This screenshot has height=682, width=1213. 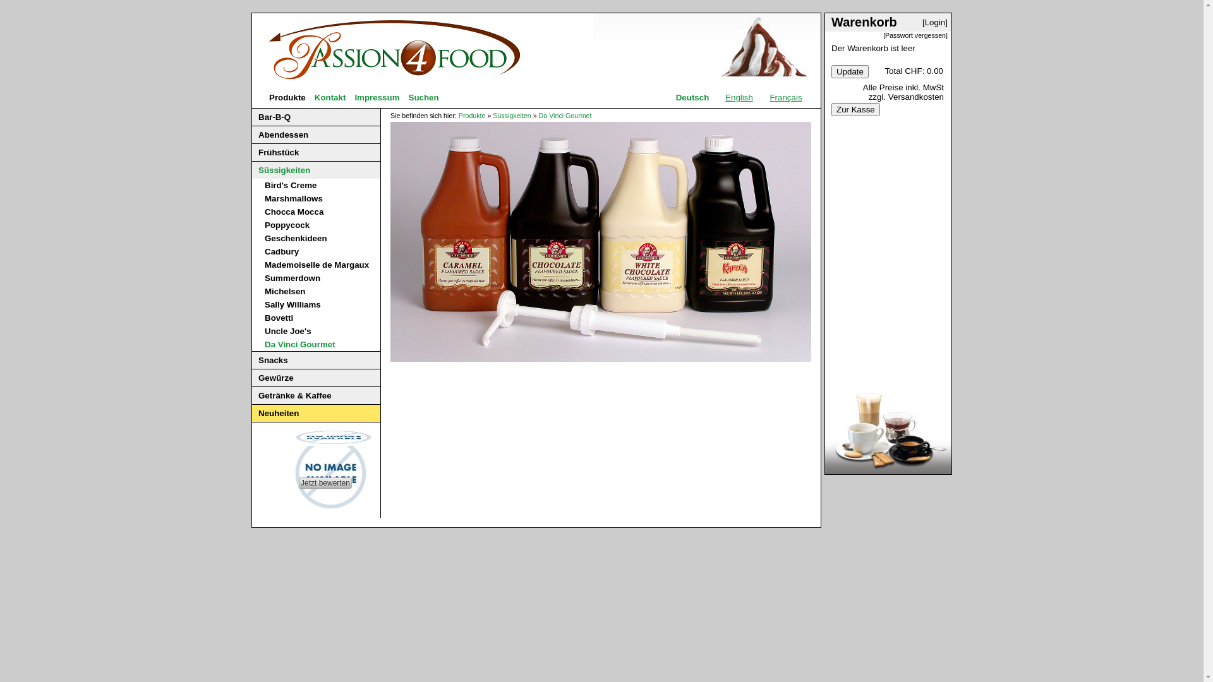 What do you see at coordinates (293, 304) in the screenshot?
I see `Sally Williams` at bounding box center [293, 304].